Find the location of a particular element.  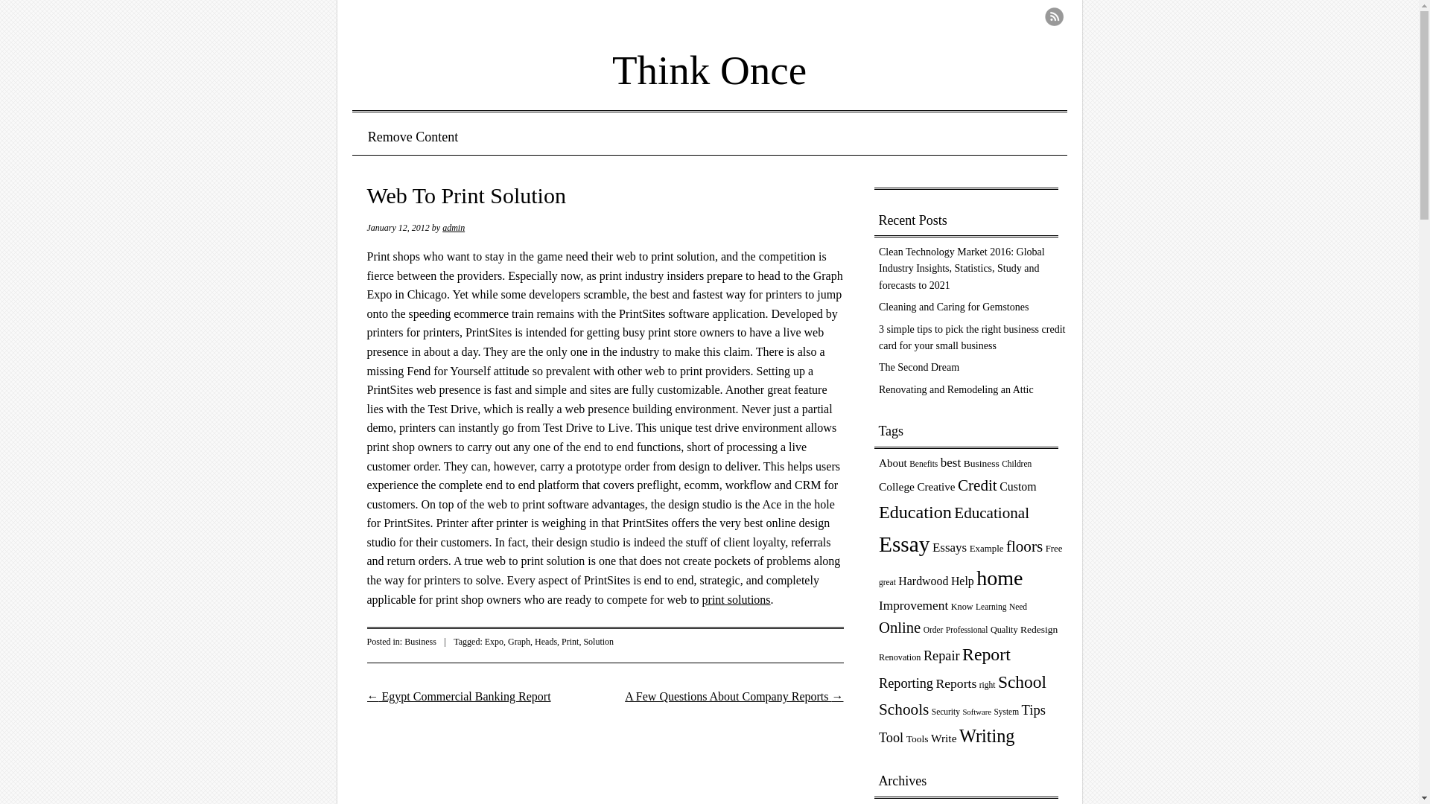

Think Once is located at coordinates (709, 60).